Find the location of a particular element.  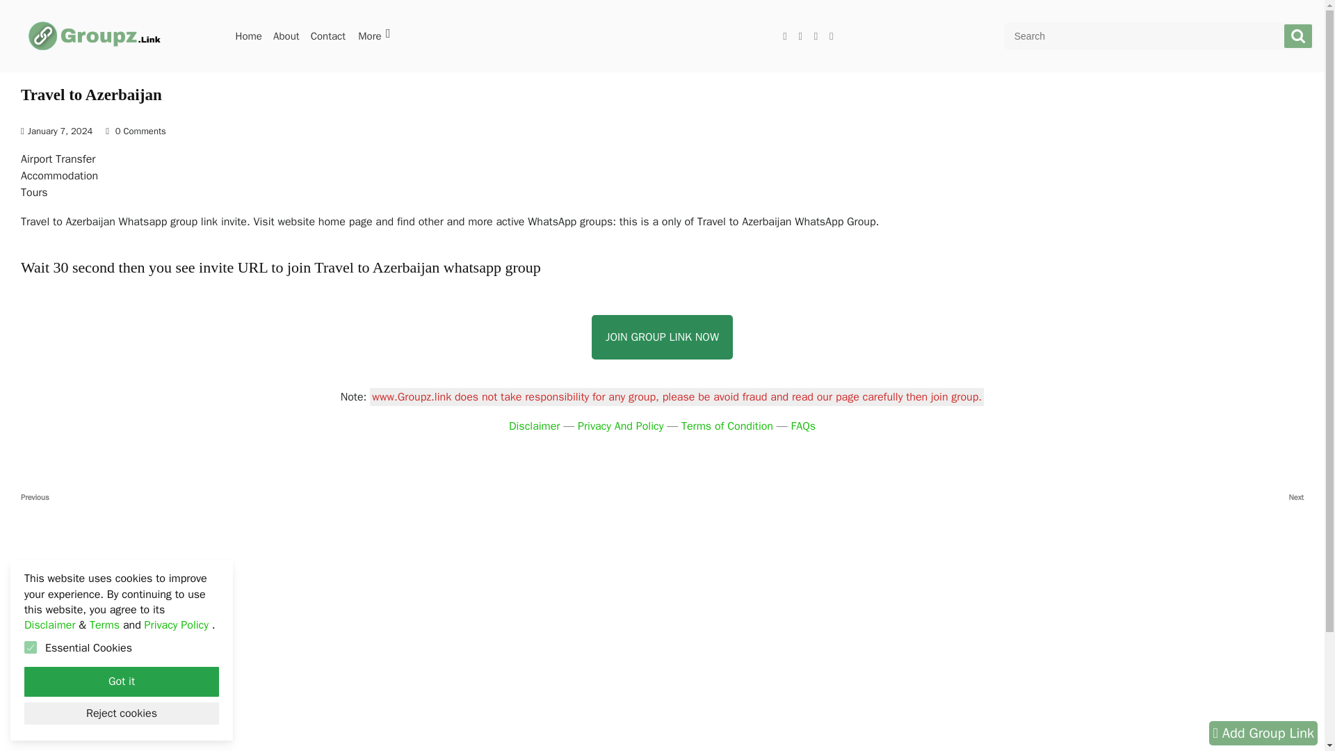

Terms is located at coordinates (104, 624).